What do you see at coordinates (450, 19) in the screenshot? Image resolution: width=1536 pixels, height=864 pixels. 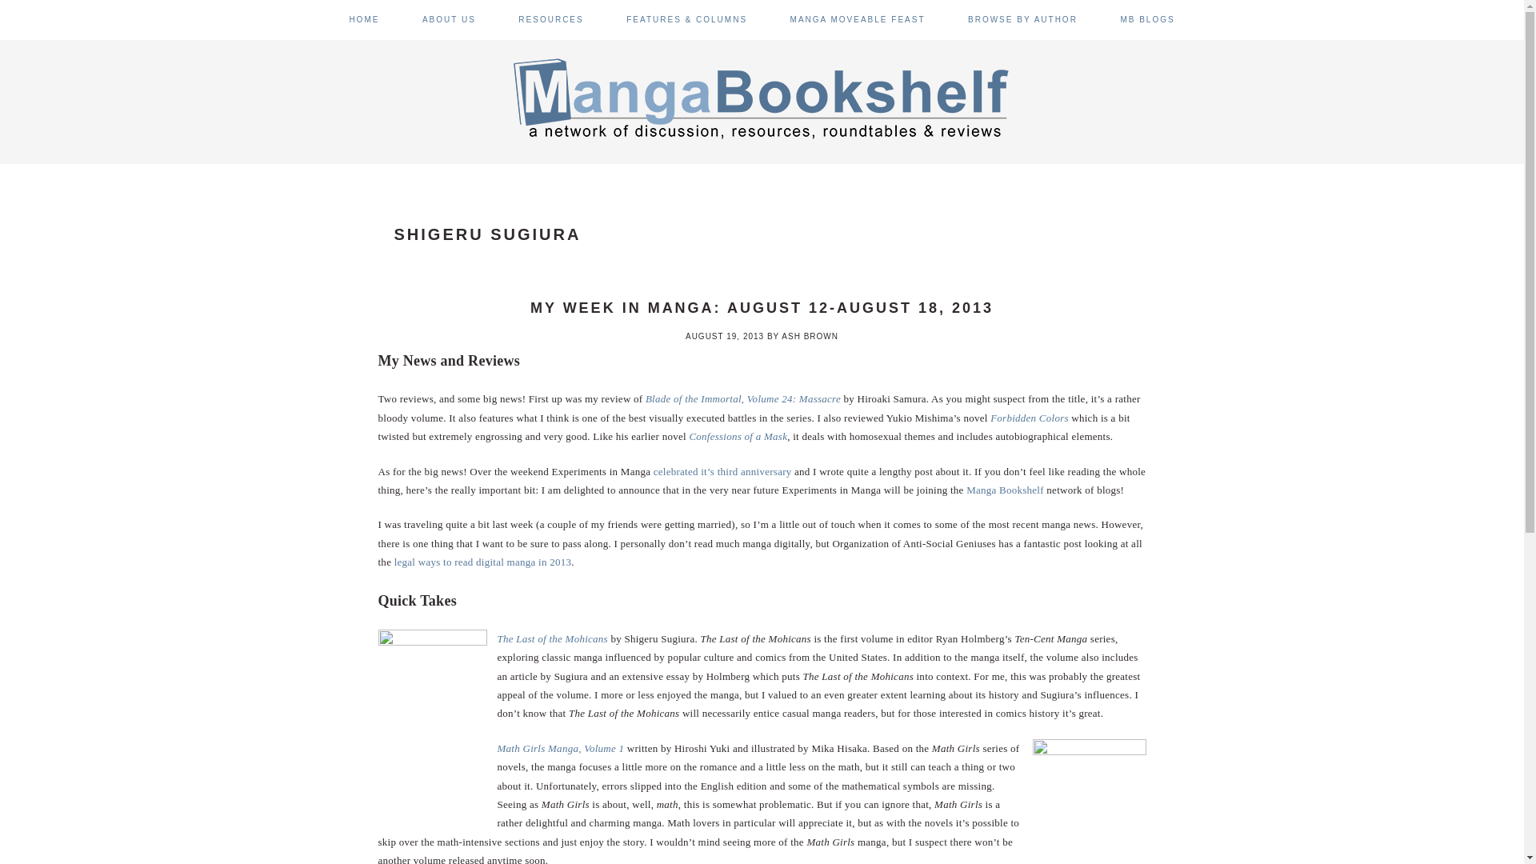 I see `ABOUT US` at bounding box center [450, 19].